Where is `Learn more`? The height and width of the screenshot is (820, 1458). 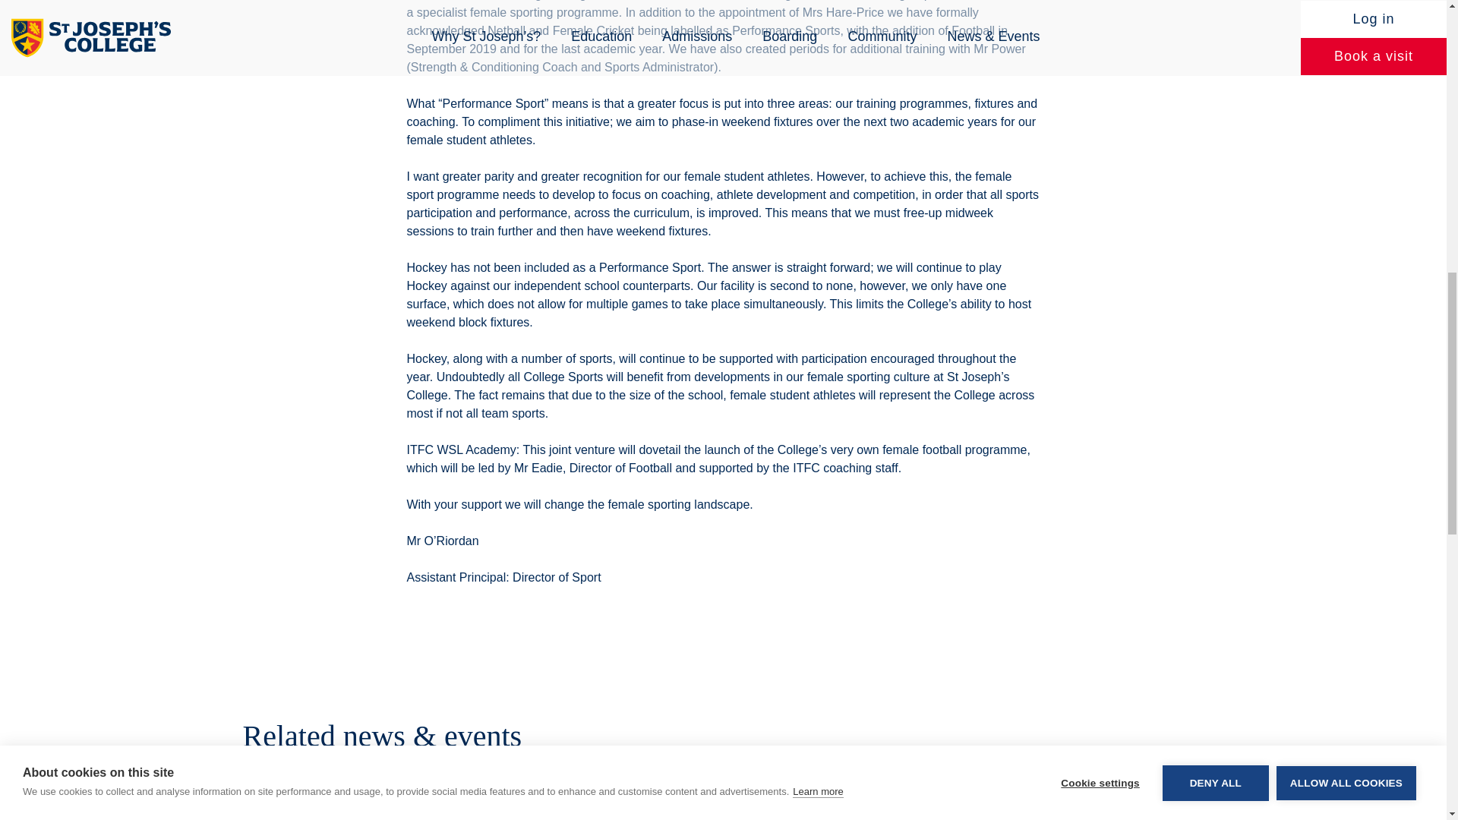 Learn more is located at coordinates (817, 11).